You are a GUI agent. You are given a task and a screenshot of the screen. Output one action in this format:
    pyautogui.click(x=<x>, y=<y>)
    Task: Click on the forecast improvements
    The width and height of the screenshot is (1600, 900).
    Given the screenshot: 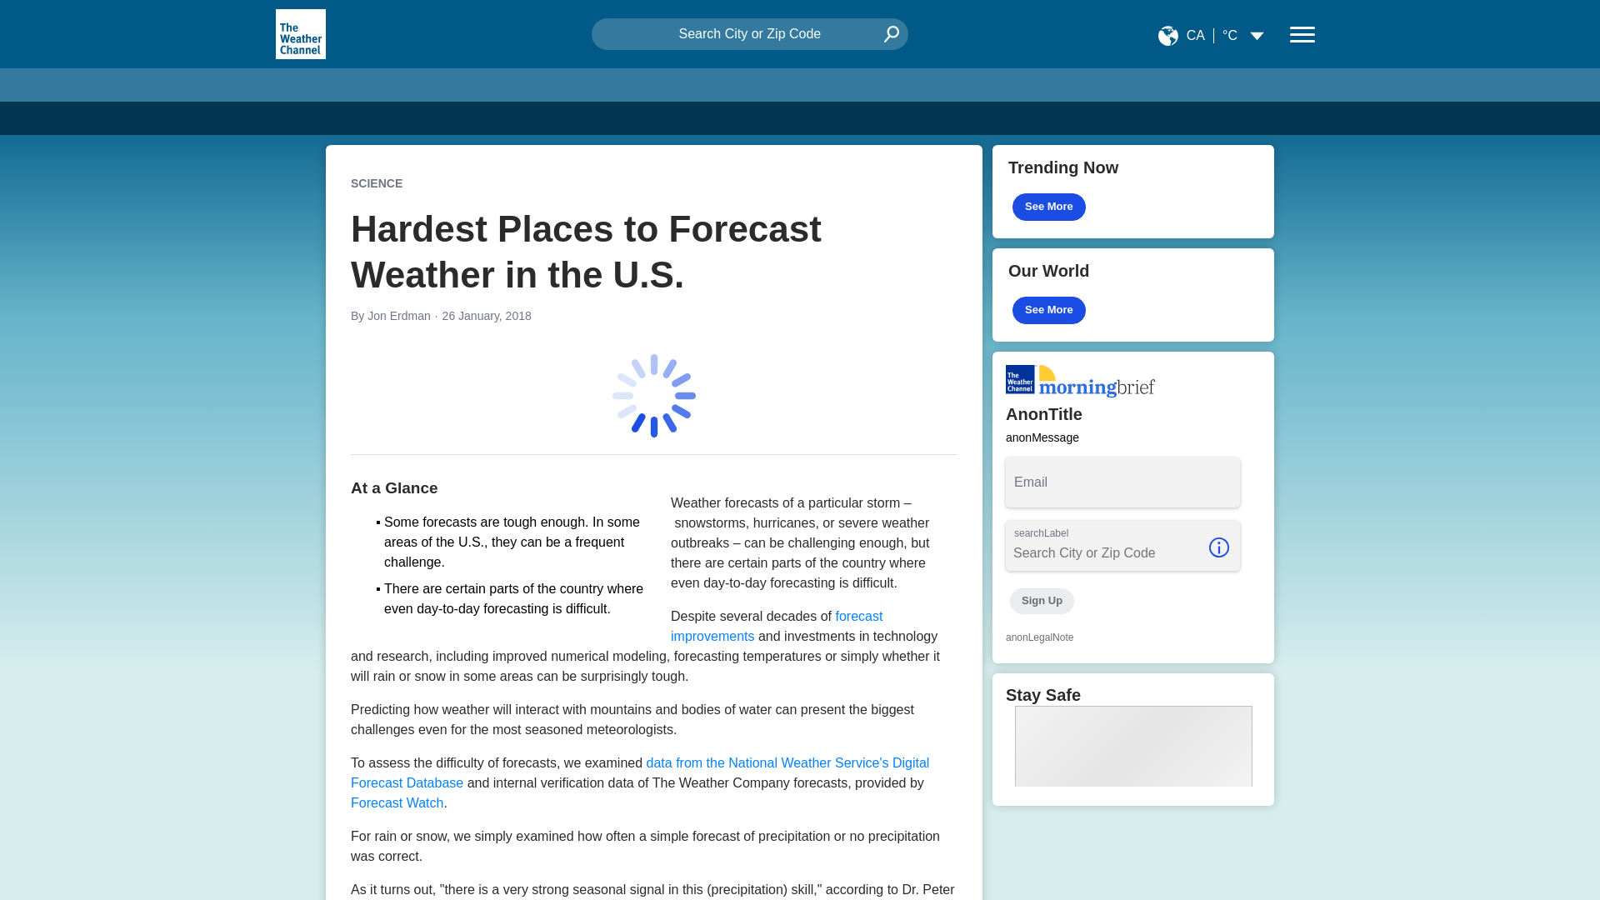 What is the action you would take?
    pyautogui.click(x=777, y=627)
    